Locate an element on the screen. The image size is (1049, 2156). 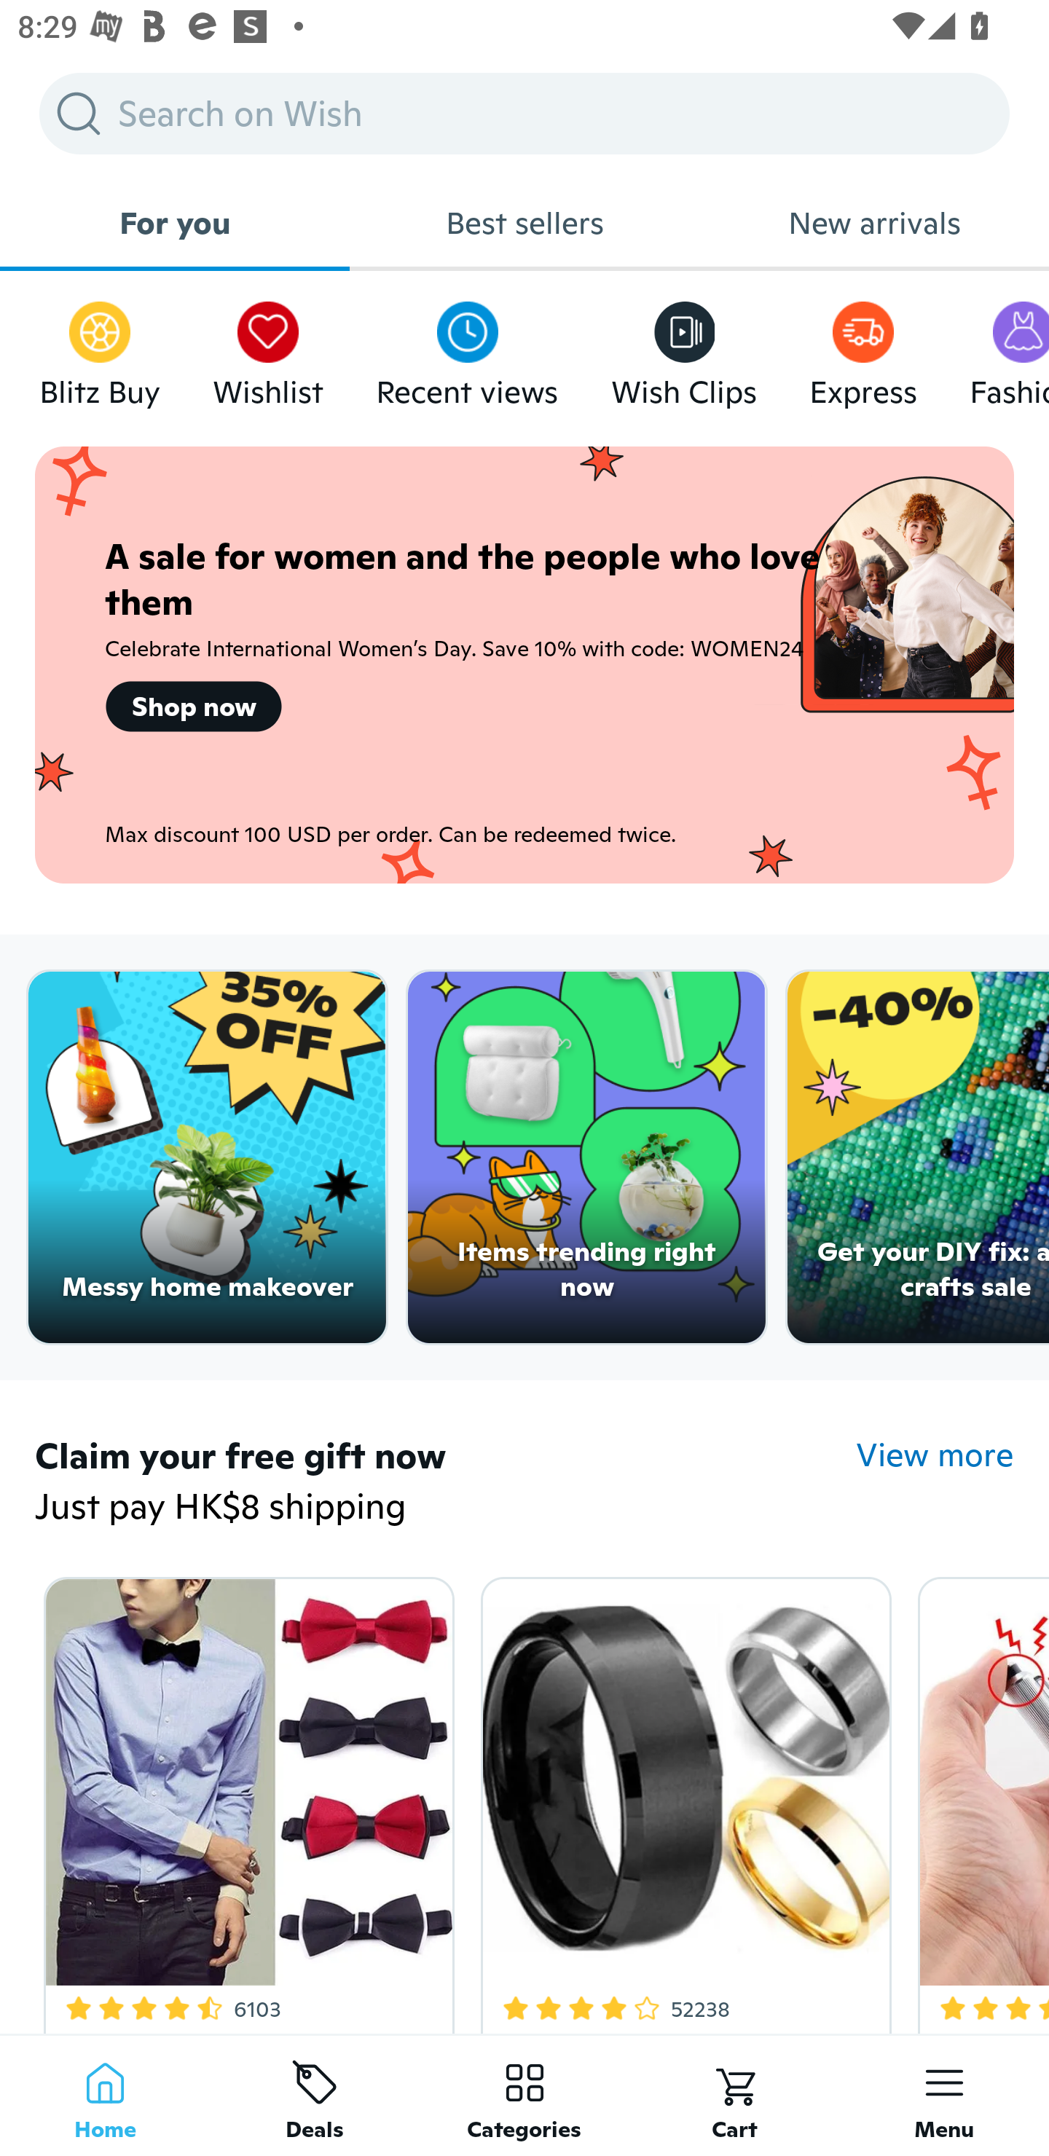
Deals is located at coordinates (315, 2095).